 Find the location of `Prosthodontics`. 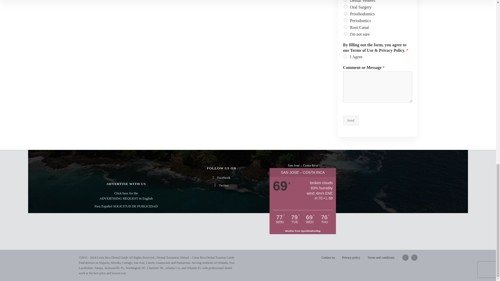

Prosthodontics is located at coordinates (346, 14).